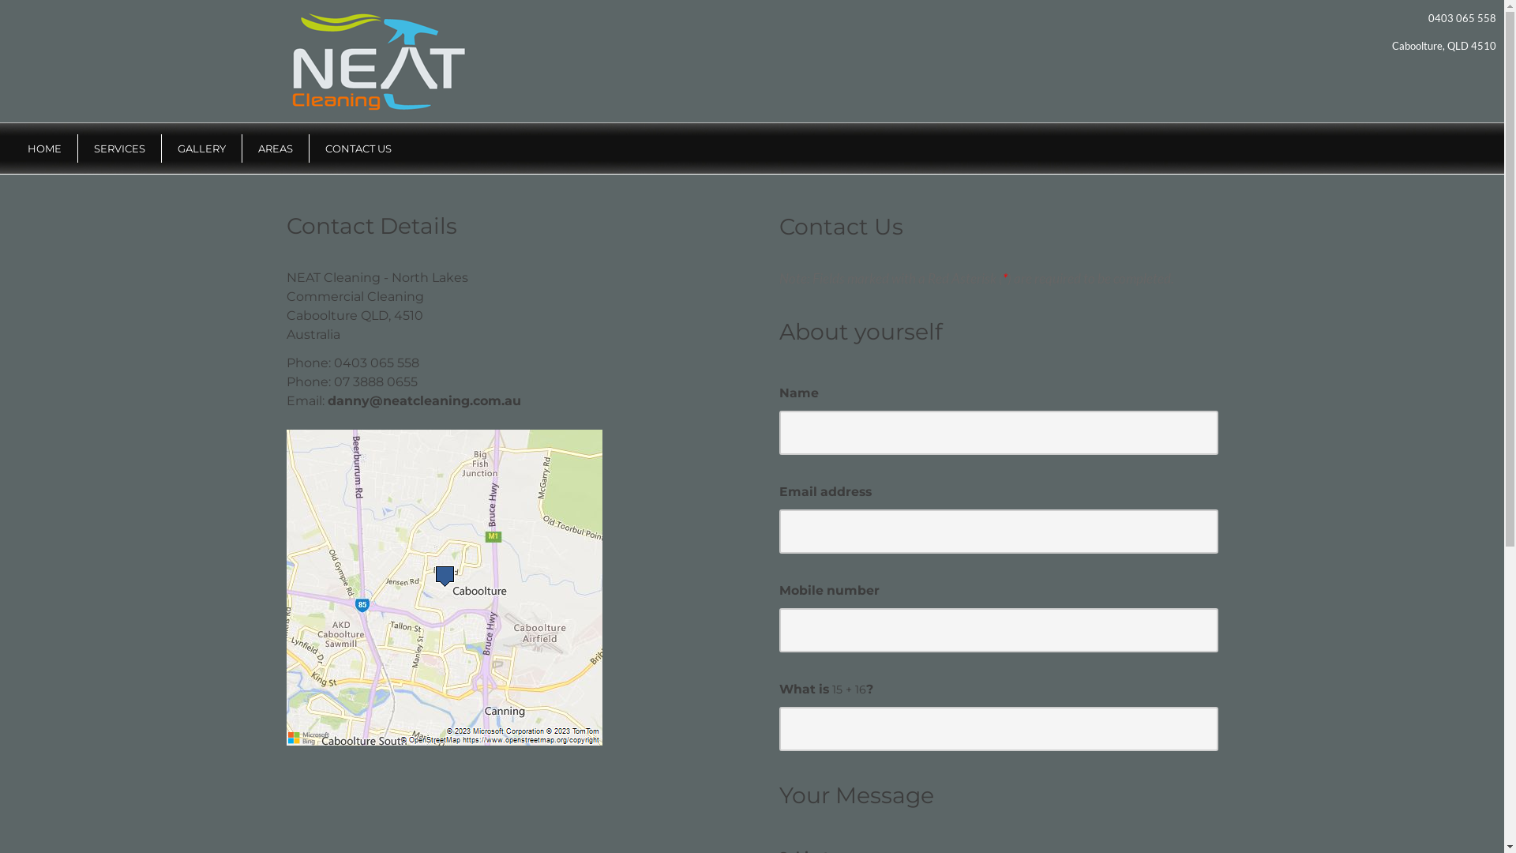 The height and width of the screenshot is (853, 1516). Describe the element at coordinates (202, 148) in the screenshot. I see `GALLERY` at that location.